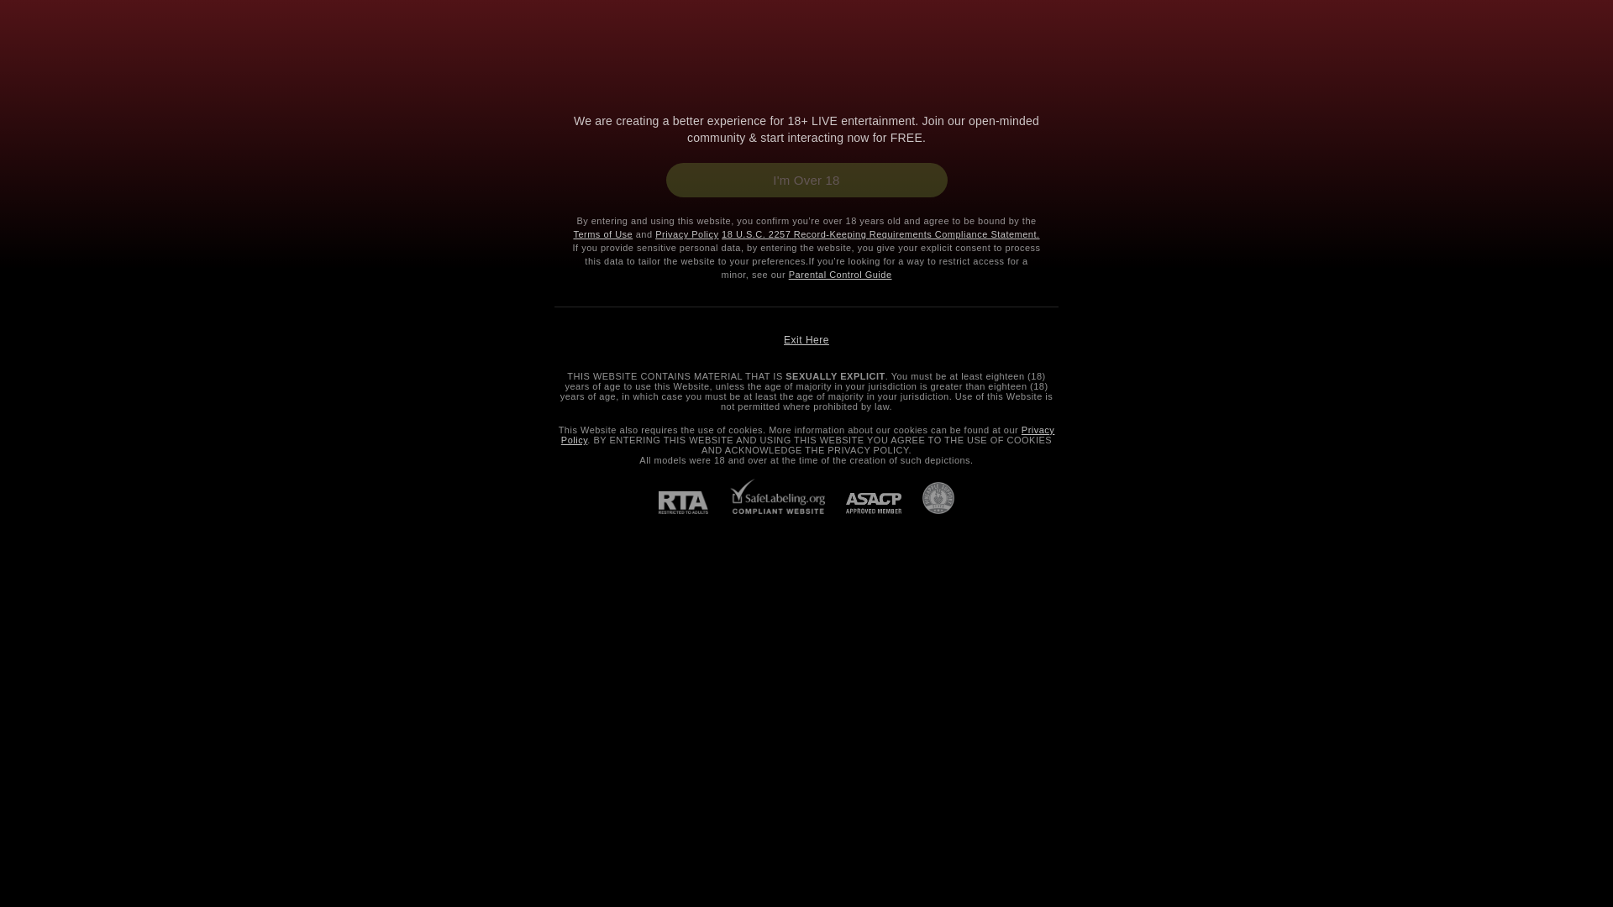  Describe the element at coordinates (806, 180) in the screenshot. I see `I'm Over 18` at that location.